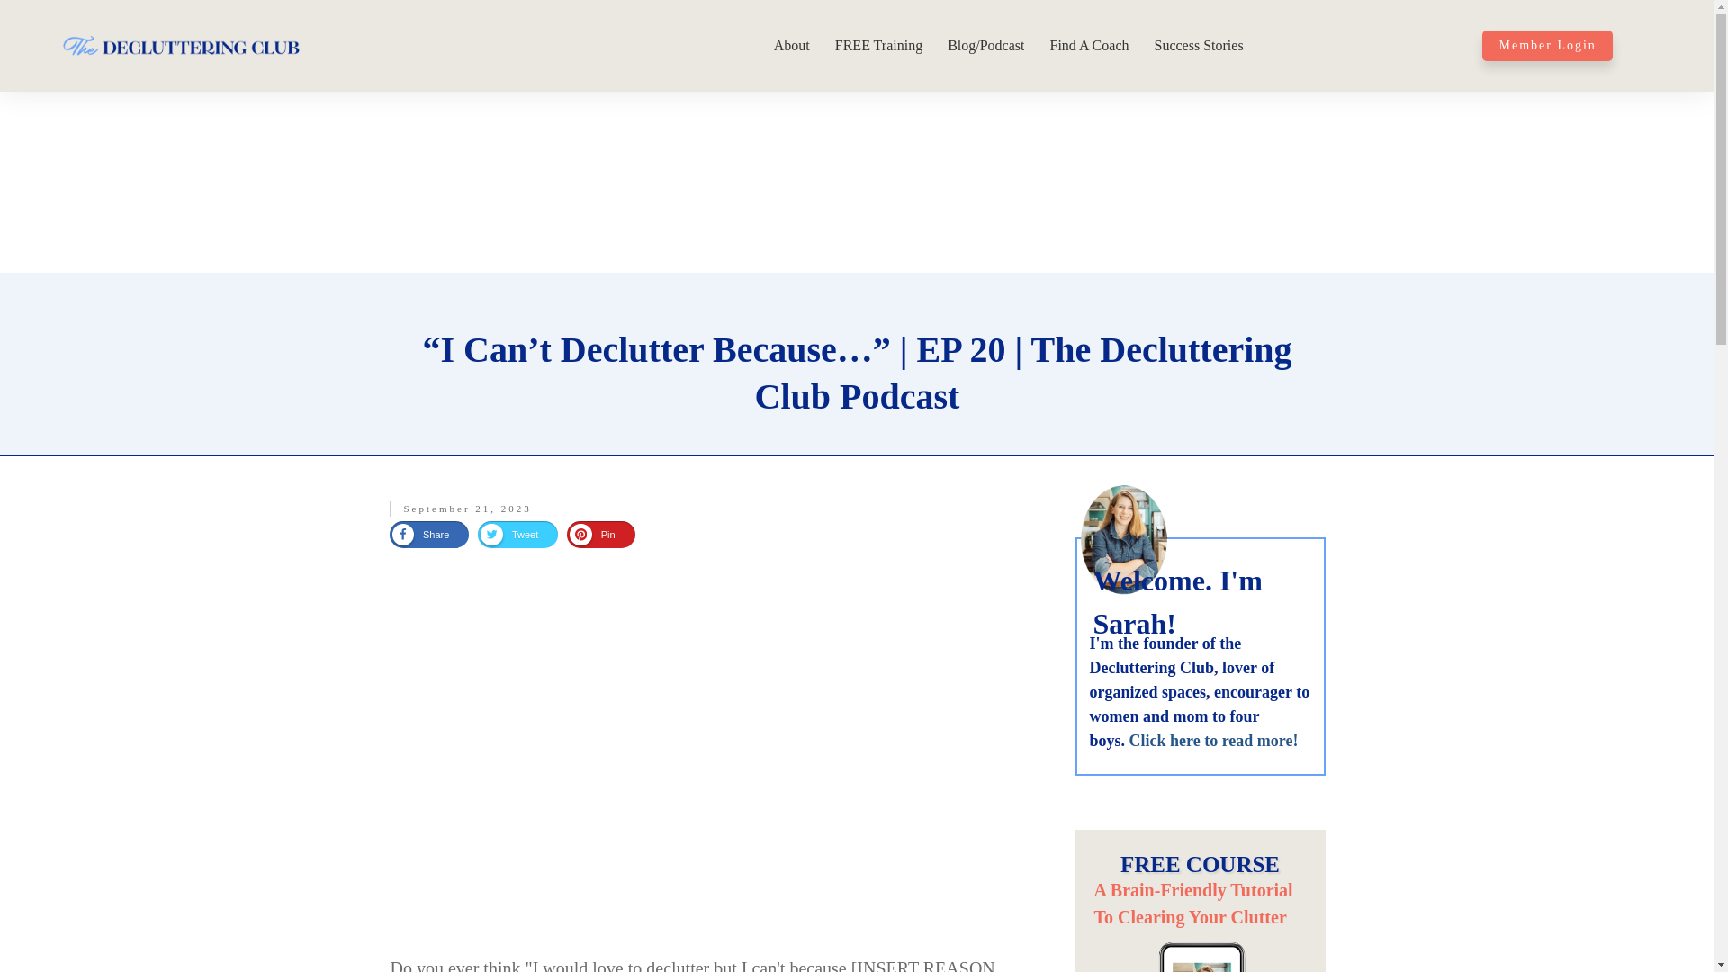 This screenshot has height=972, width=1728. I want to click on Click here to read more!, so click(1214, 740).